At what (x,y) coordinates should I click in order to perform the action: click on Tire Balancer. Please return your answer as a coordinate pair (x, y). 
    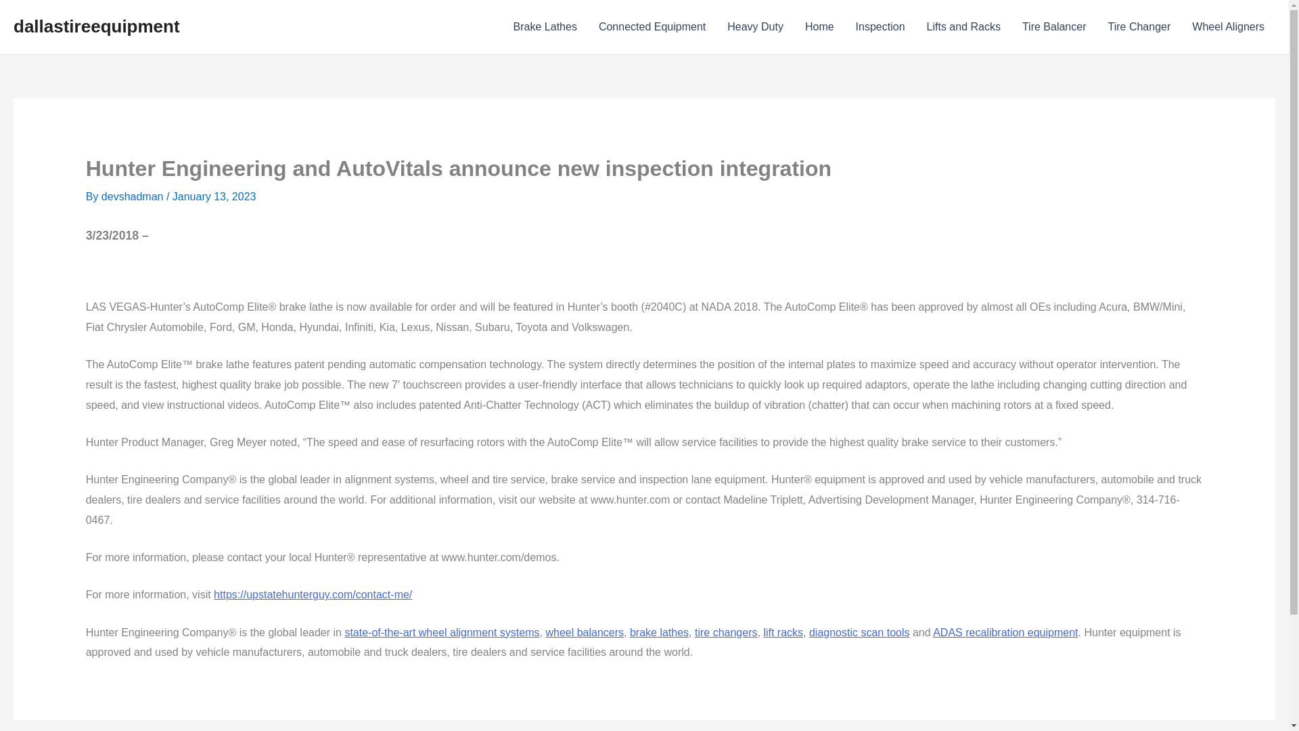
    Looking at the image, I should click on (1054, 27).